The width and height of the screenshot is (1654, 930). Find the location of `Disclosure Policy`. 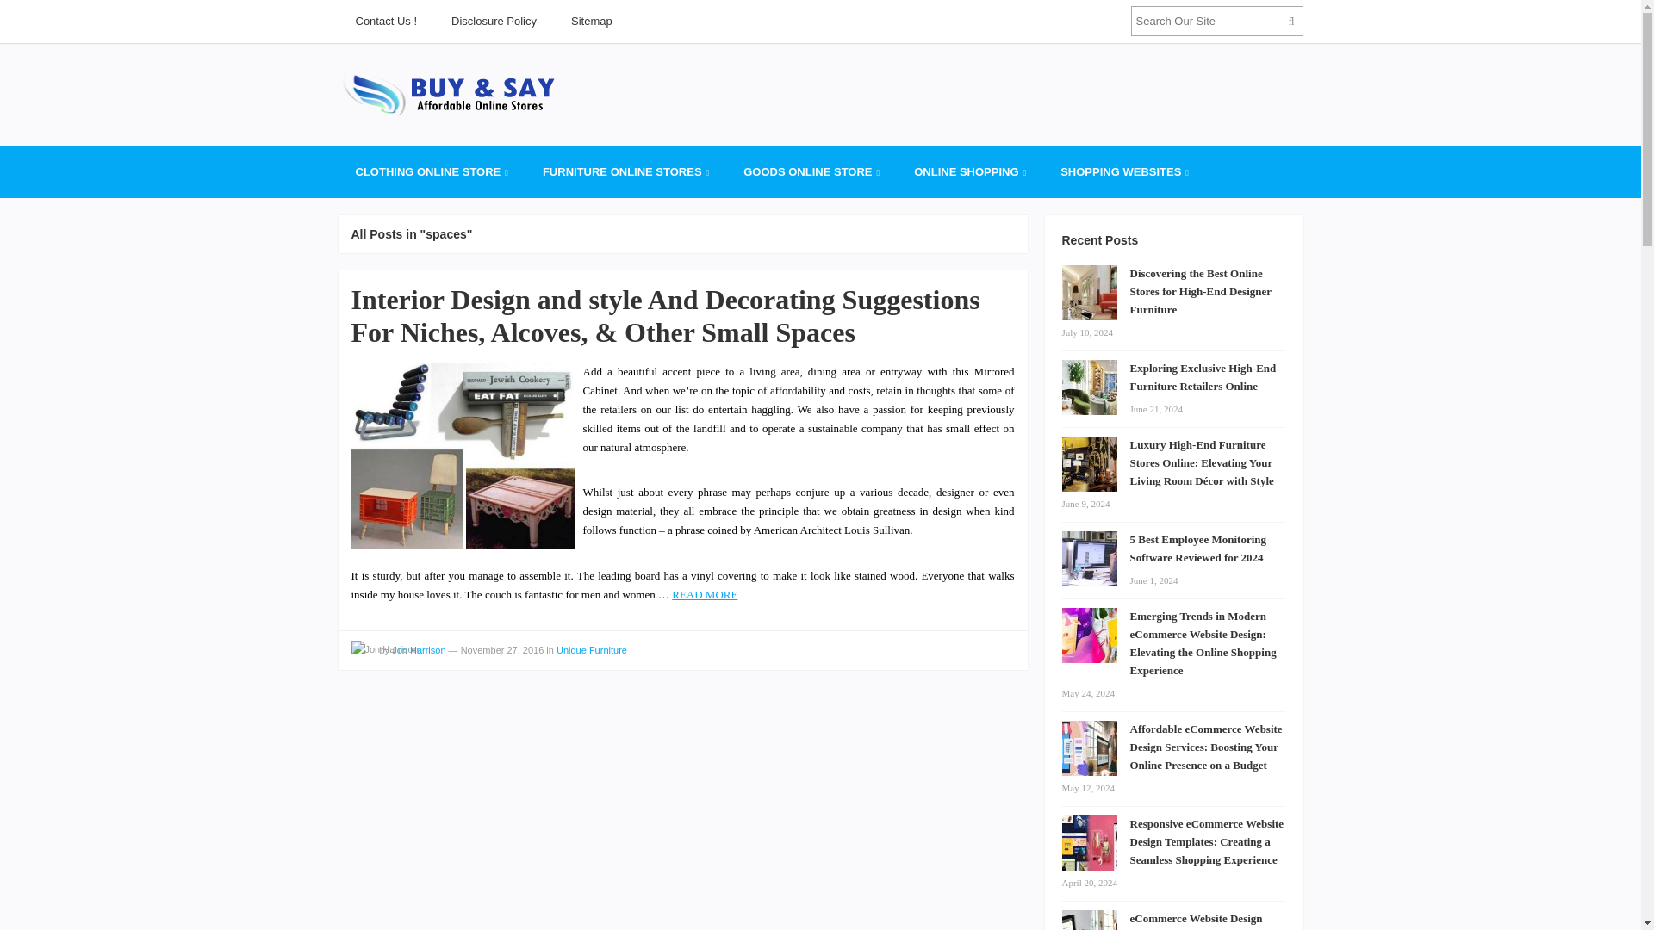

Disclosure Policy is located at coordinates (494, 21).